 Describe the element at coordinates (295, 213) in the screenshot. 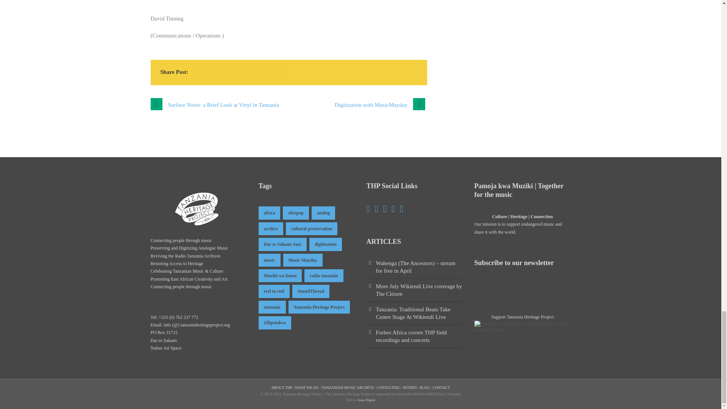

I see `1 topic` at that location.